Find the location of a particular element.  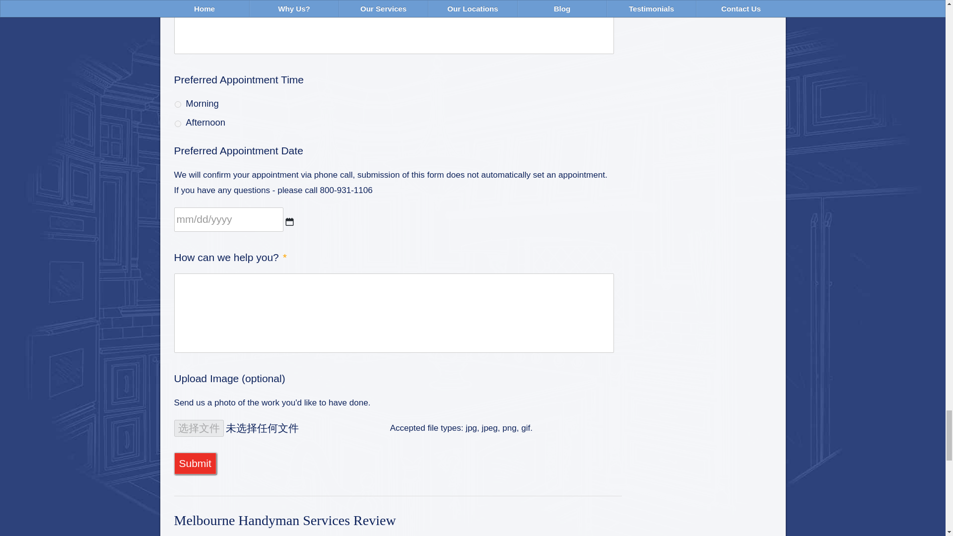

Afternoon is located at coordinates (178, 124).